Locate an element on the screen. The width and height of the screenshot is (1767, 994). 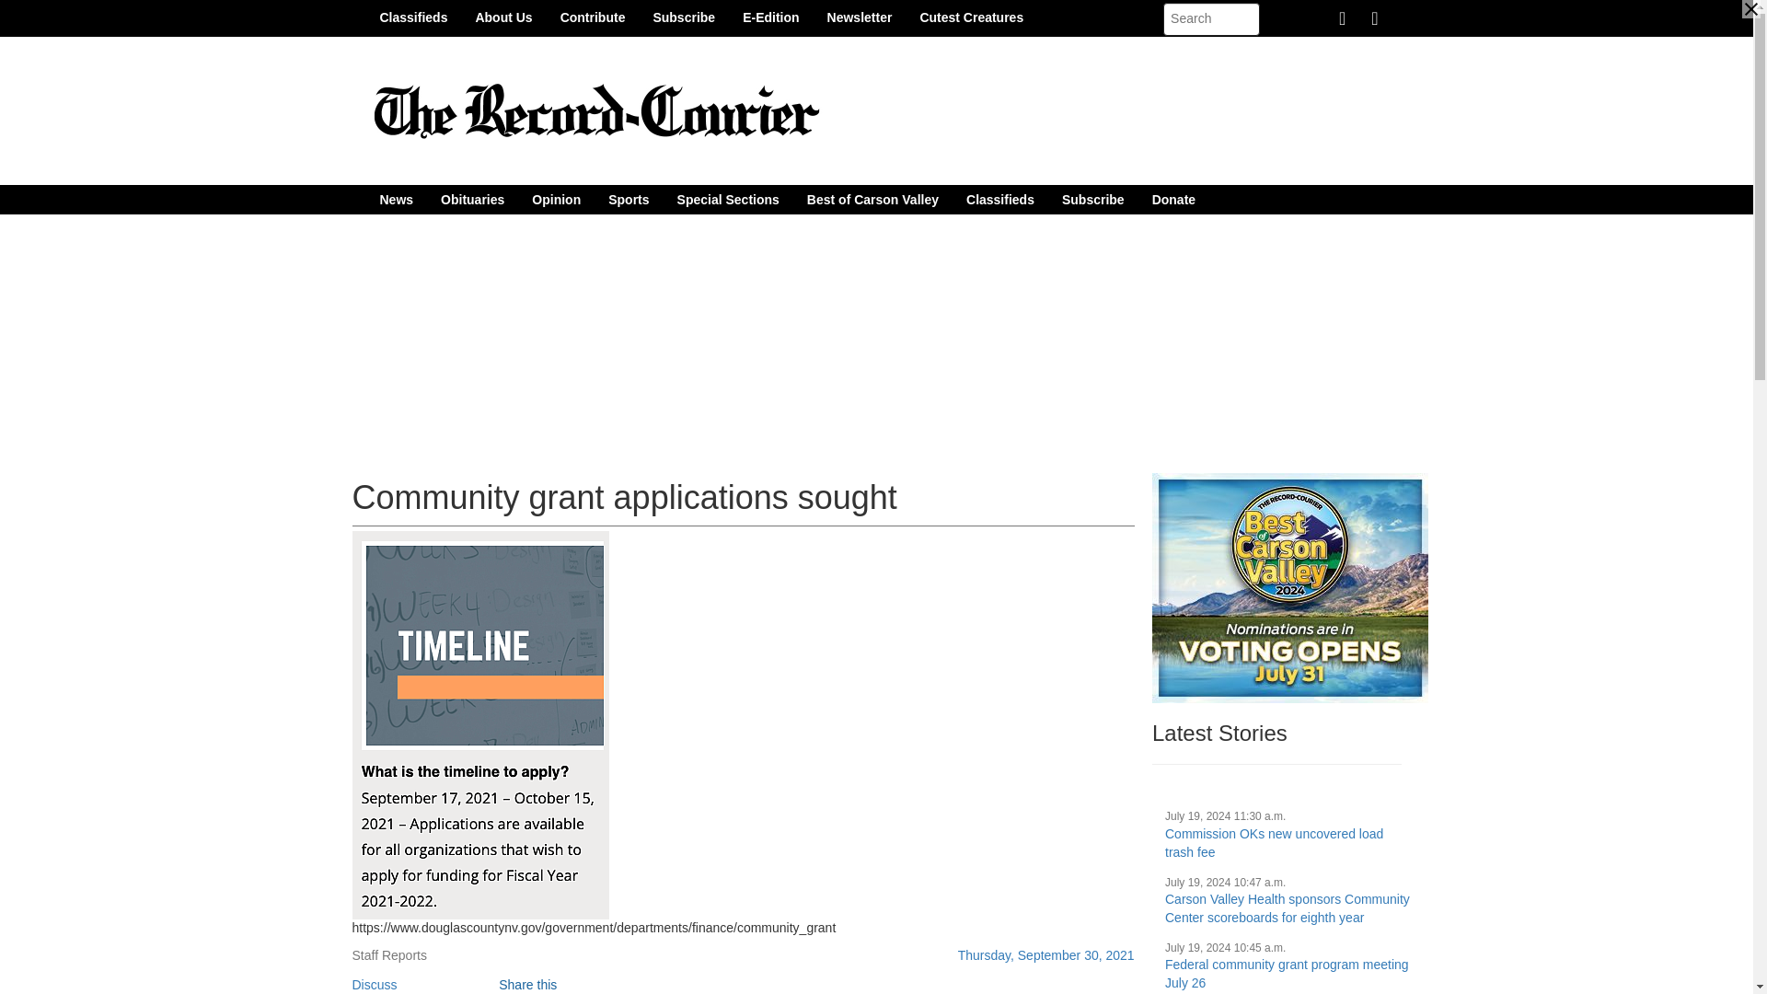
Obituaries is located at coordinates (472, 199).